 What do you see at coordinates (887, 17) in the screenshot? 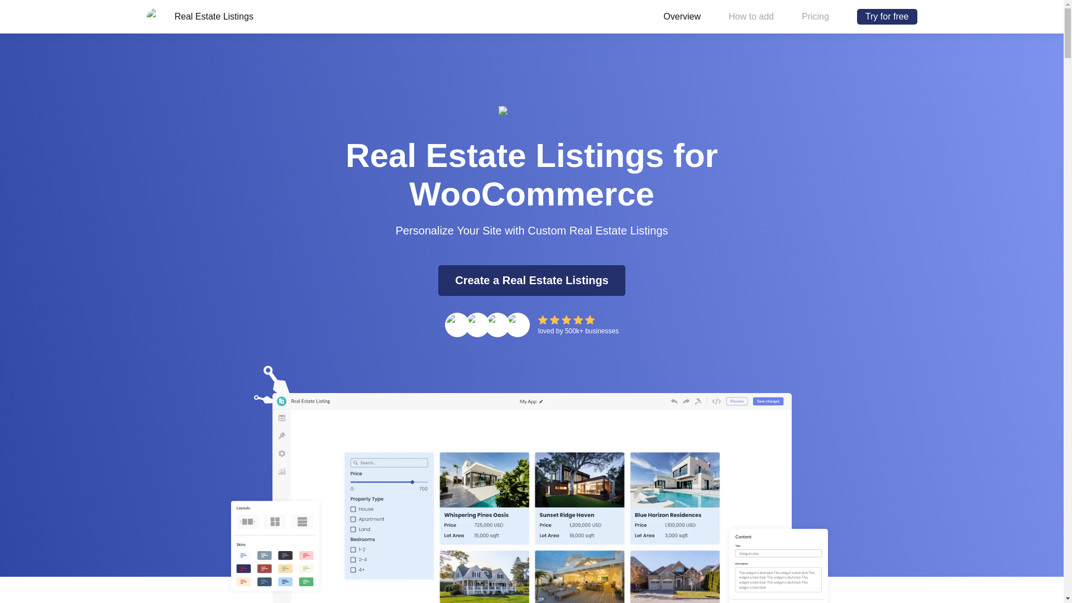
I see `Free Real Estate Listings for WooCommerce` at bounding box center [887, 17].